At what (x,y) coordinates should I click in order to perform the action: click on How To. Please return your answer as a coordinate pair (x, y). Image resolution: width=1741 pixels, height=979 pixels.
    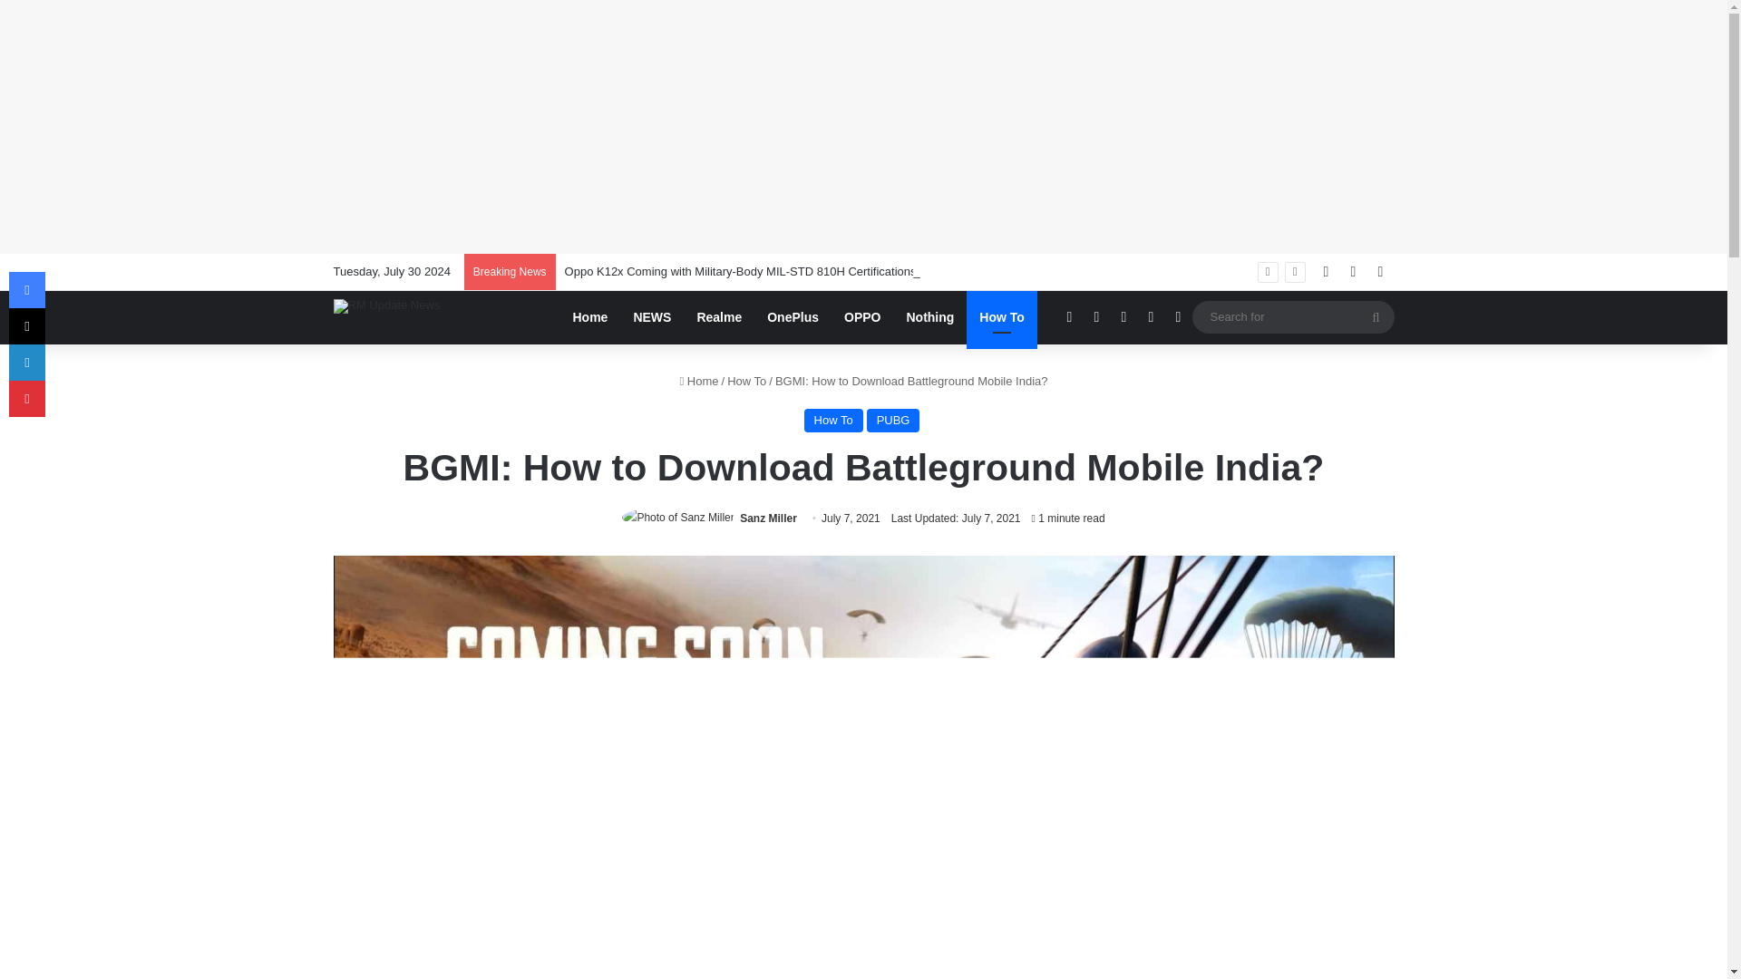
    Looking at the image, I should click on (834, 421).